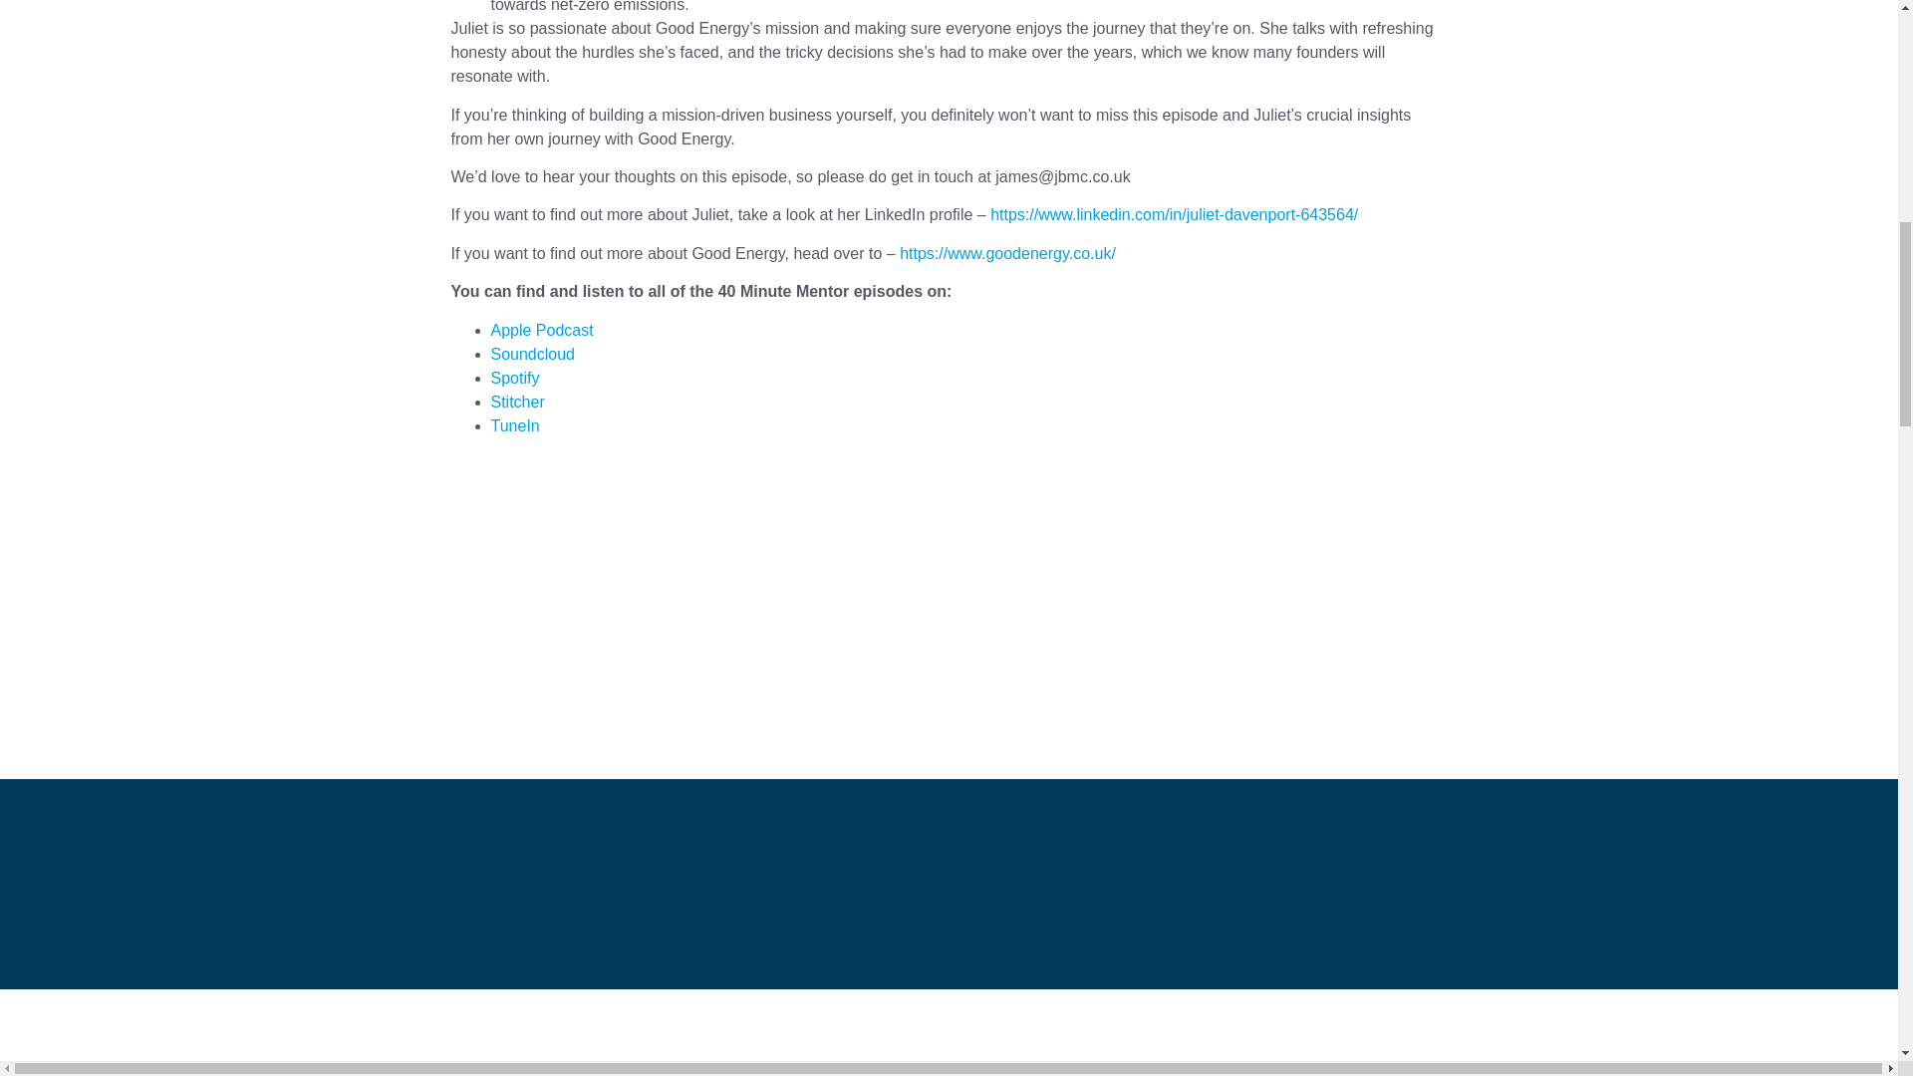  What do you see at coordinates (543, 329) in the screenshot?
I see `Apple Podcast ` at bounding box center [543, 329].